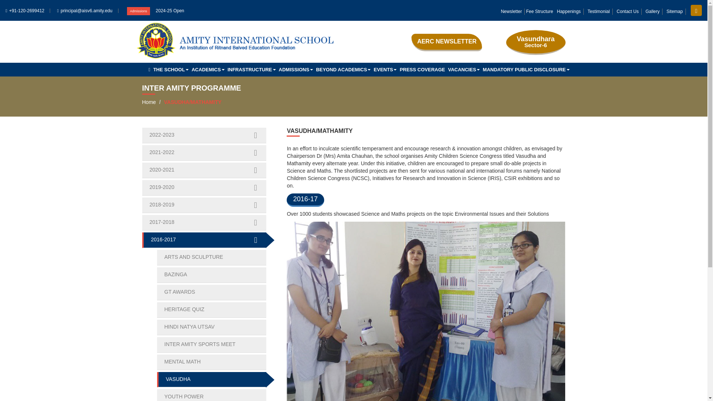  What do you see at coordinates (569, 11) in the screenshot?
I see `Happenings` at bounding box center [569, 11].